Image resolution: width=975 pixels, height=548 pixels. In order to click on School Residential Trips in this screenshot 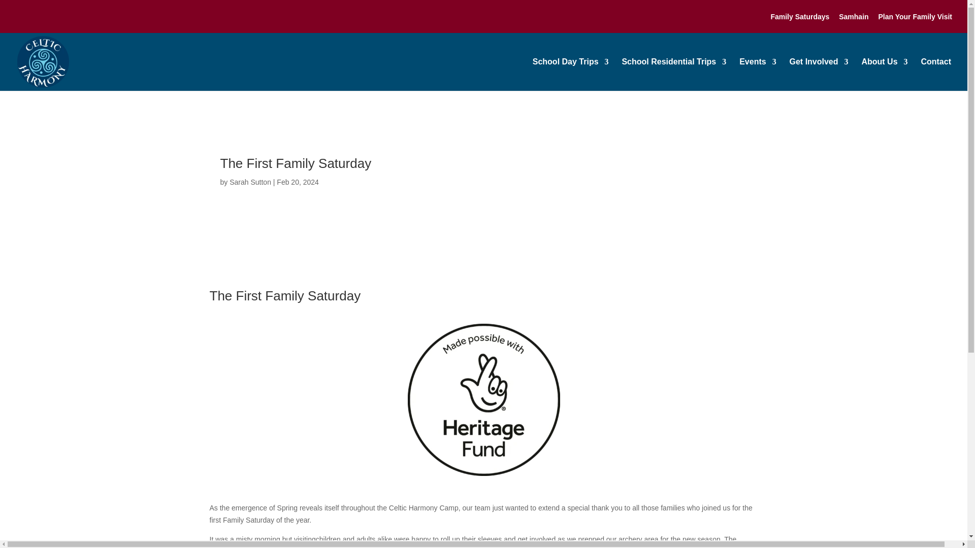, I will do `click(674, 74)`.